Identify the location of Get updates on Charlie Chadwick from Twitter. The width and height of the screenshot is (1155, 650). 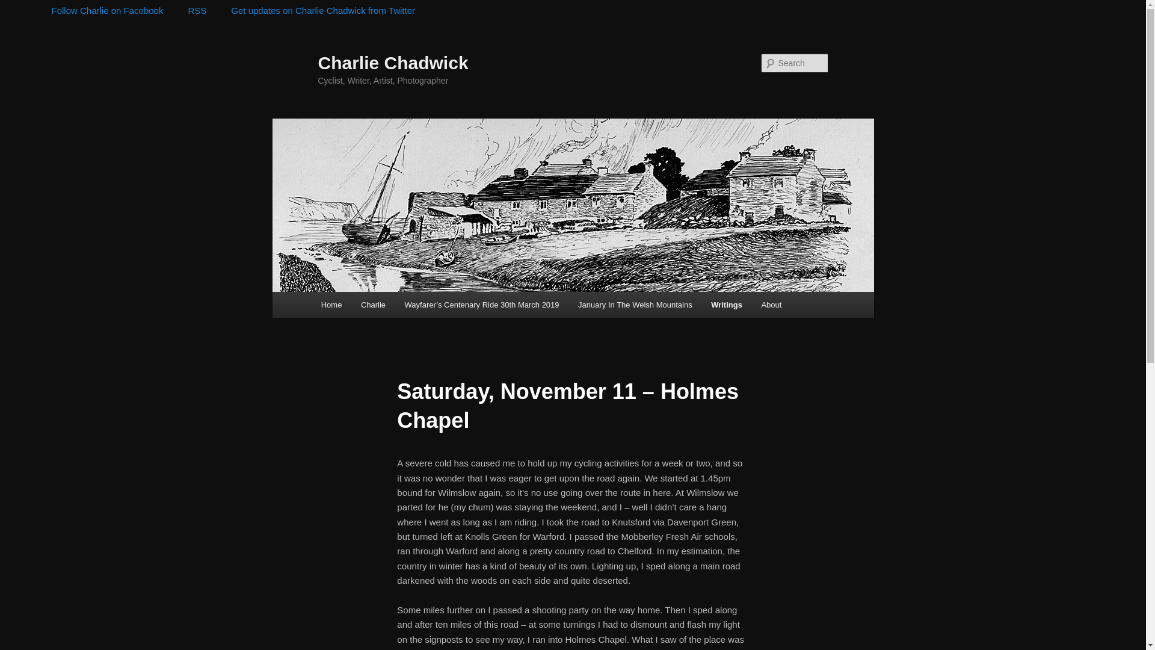
(314, 11).